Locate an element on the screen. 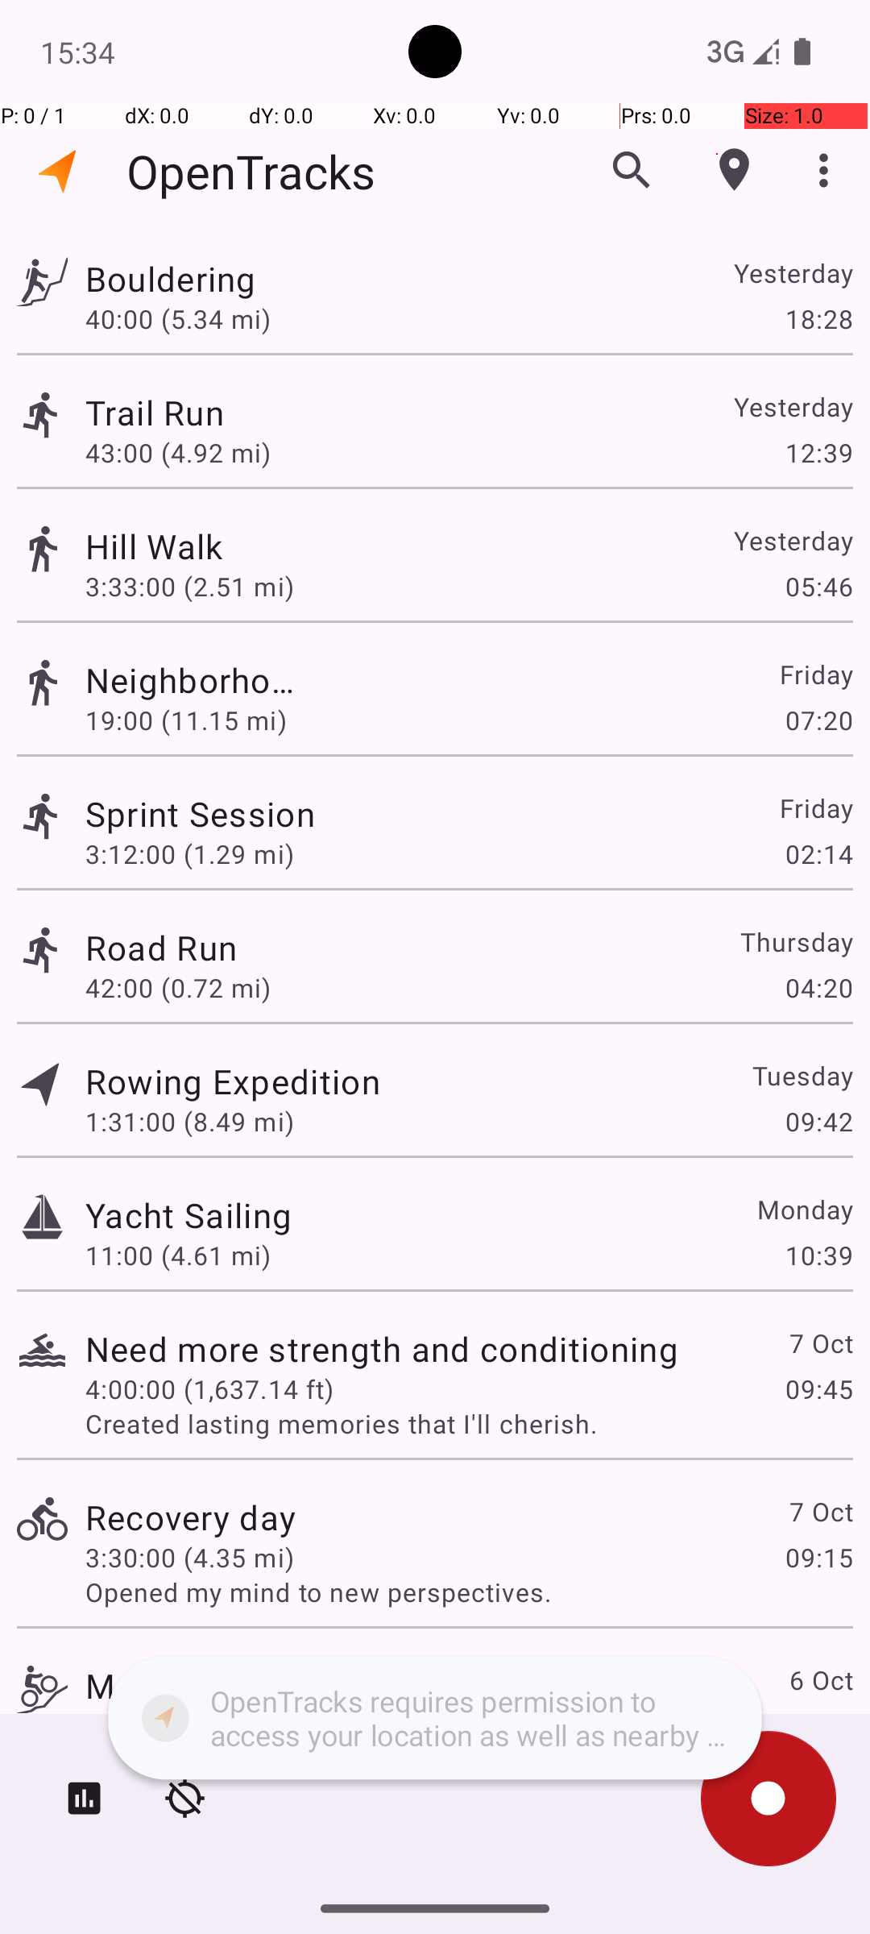 This screenshot has width=870, height=1934. 05:46 is located at coordinates (818, 587).